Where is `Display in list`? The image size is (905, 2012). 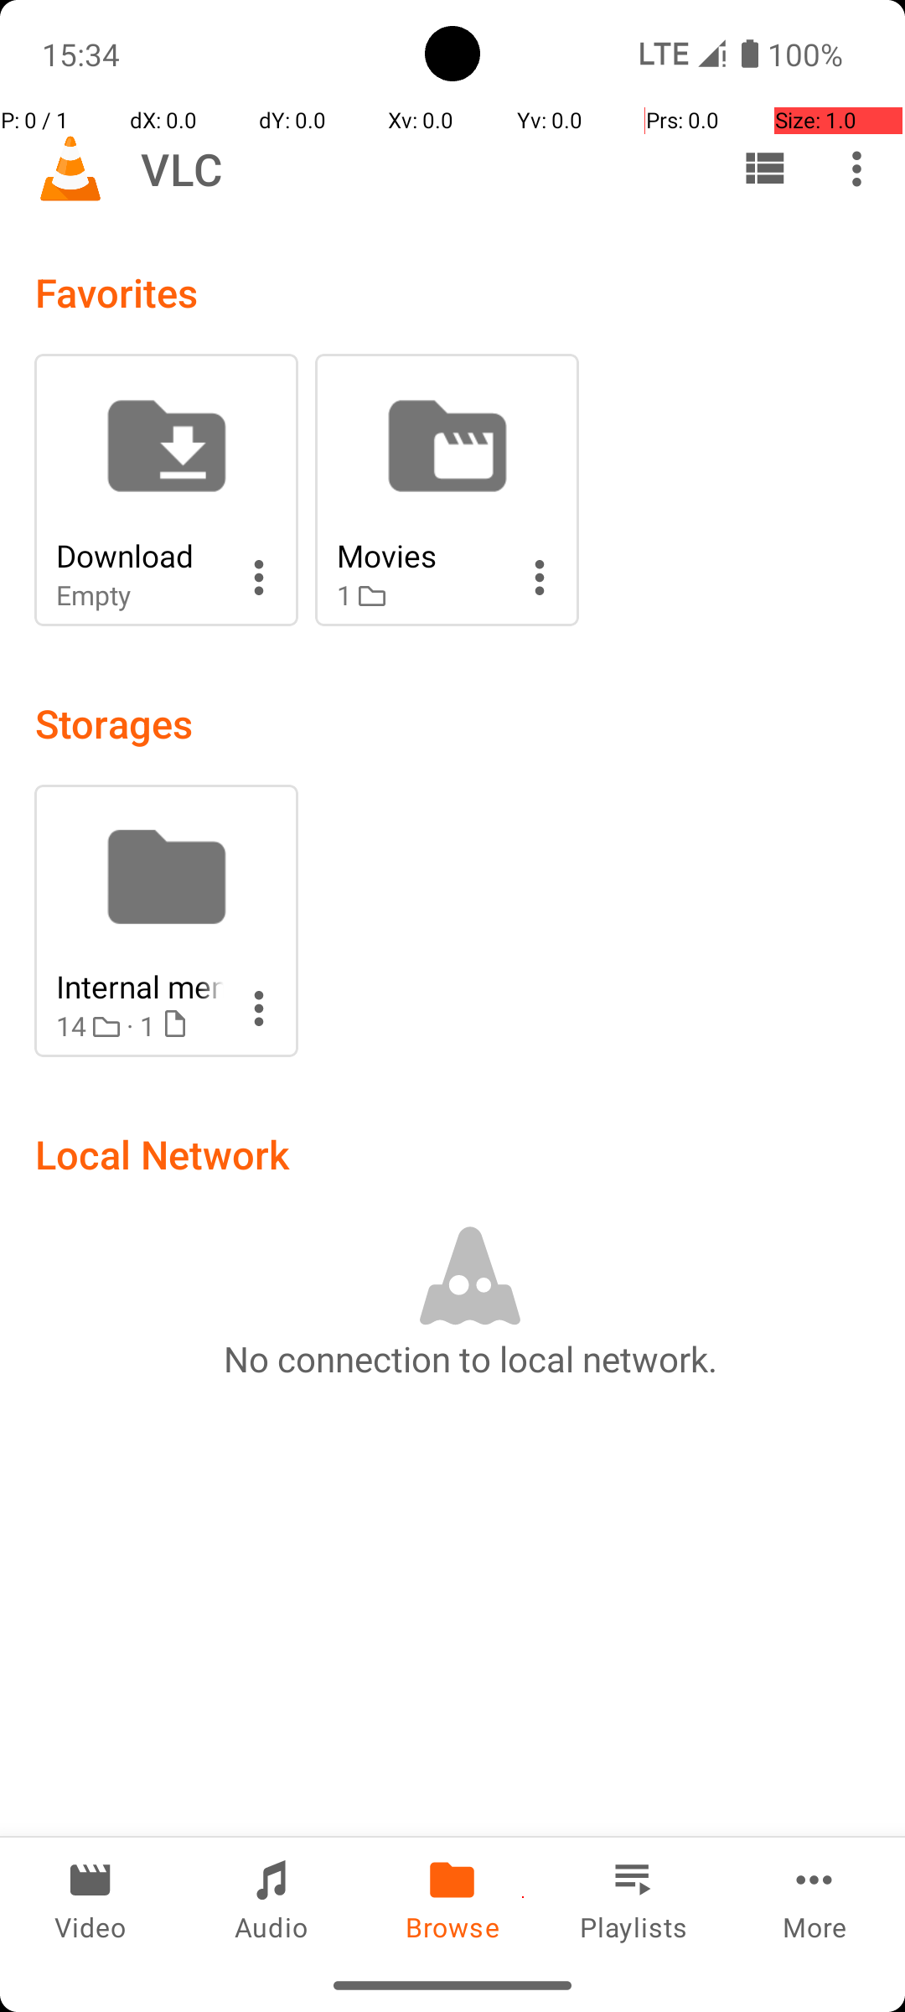 Display in list is located at coordinates (764, 169).